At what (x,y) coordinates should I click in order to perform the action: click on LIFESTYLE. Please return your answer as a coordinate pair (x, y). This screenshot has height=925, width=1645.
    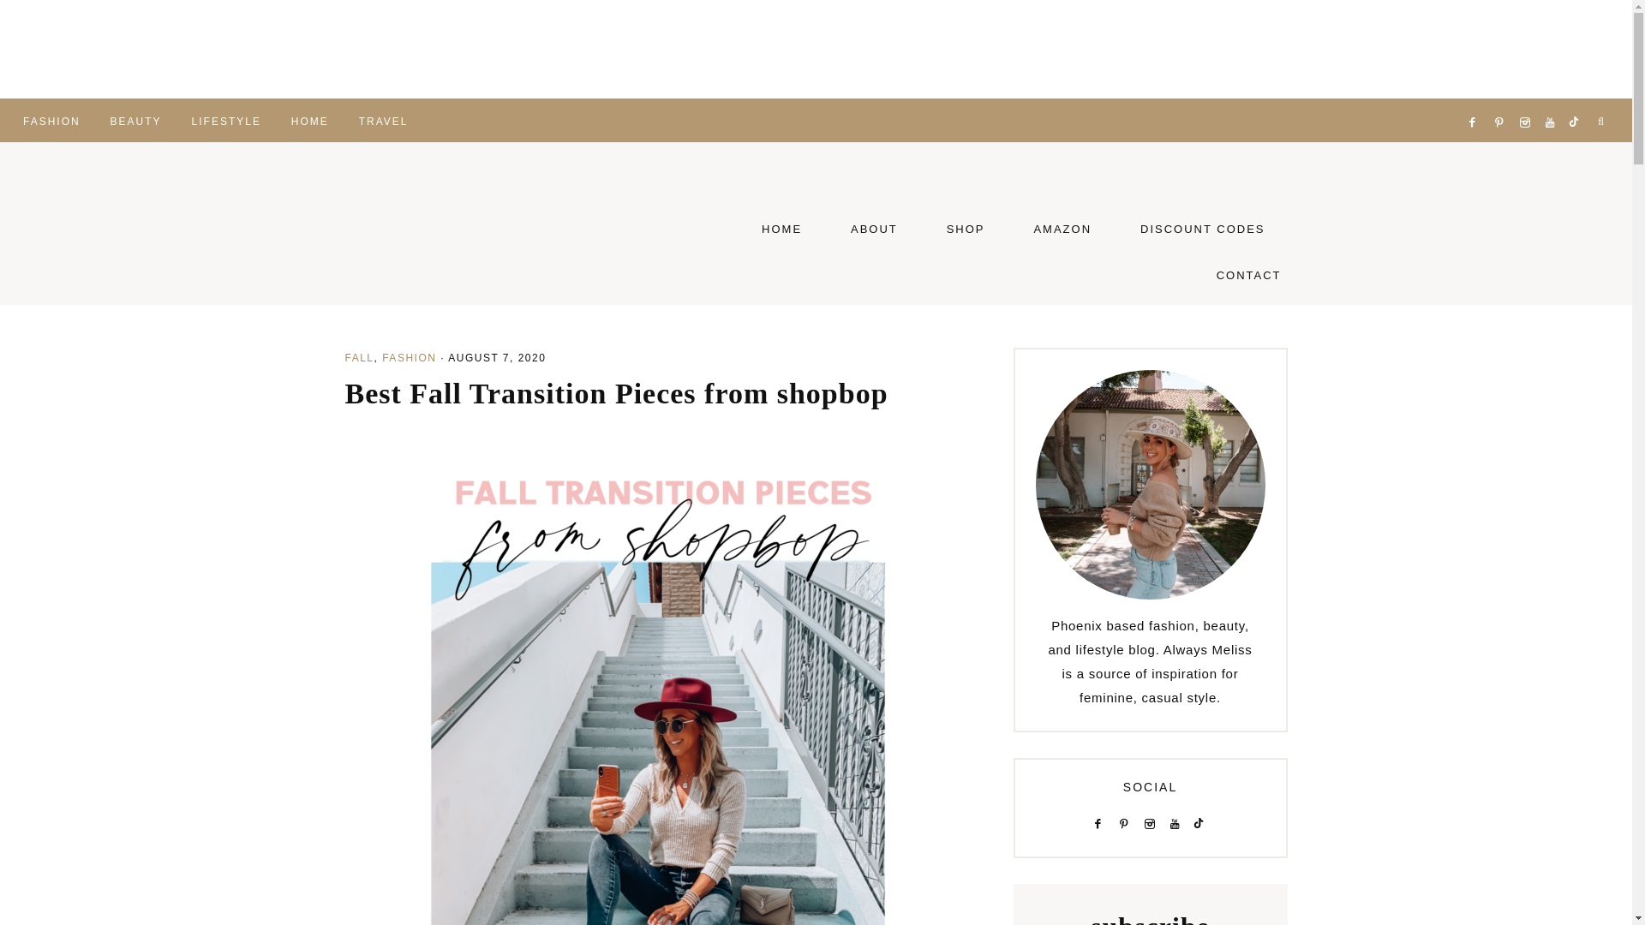
    Looking at the image, I should click on (226, 120).